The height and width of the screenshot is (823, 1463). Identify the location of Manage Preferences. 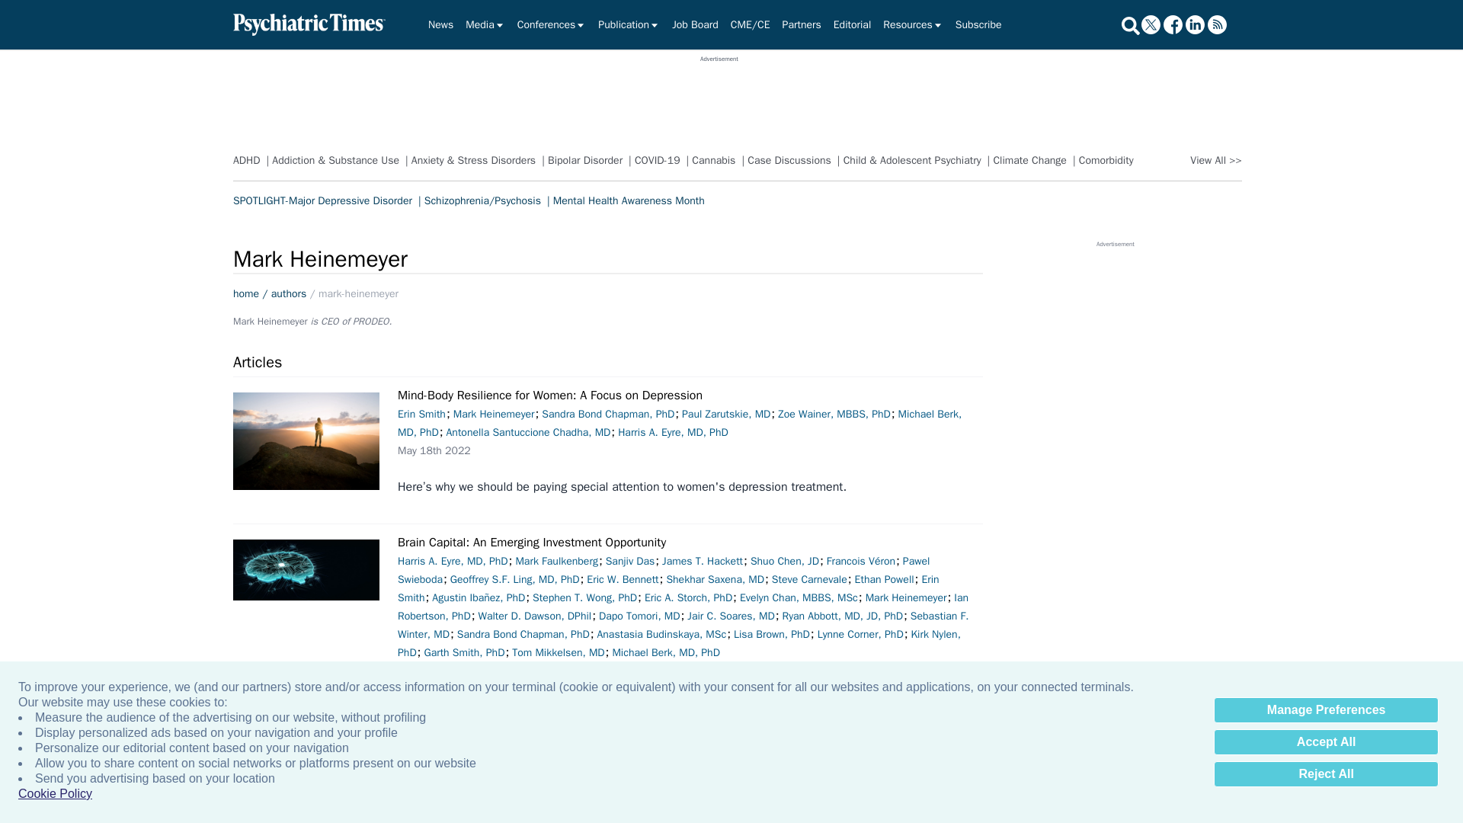
(1326, 710).